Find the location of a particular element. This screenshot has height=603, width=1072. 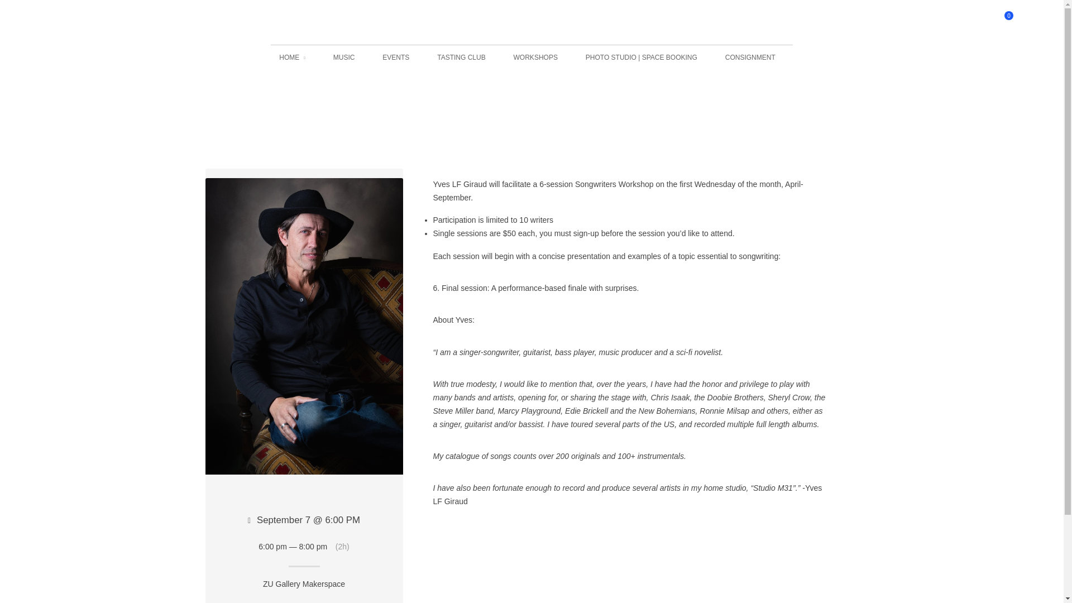

EVENTS is located at coordinates (398, 57).